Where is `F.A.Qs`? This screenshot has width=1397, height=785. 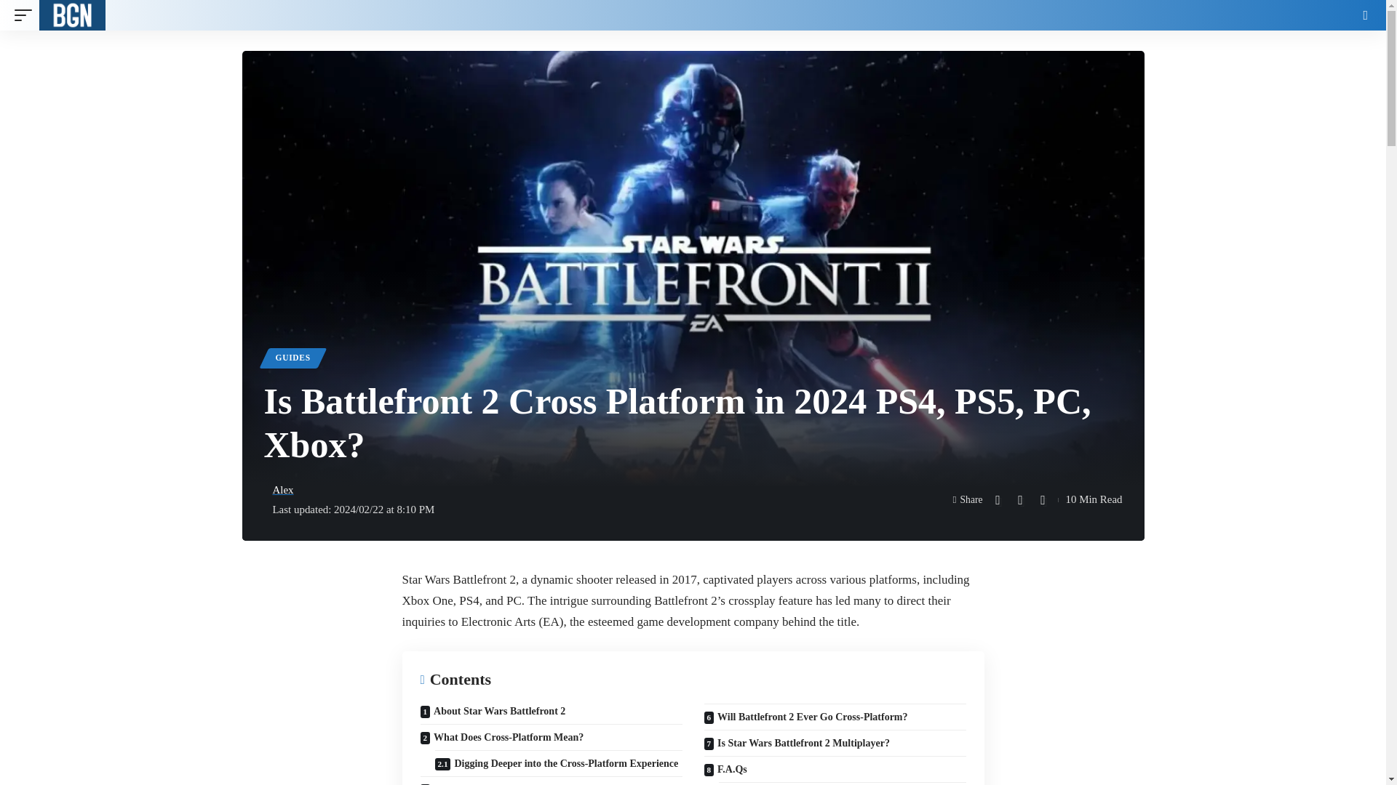
F.A.Qs is located at coordinates (835, 769).